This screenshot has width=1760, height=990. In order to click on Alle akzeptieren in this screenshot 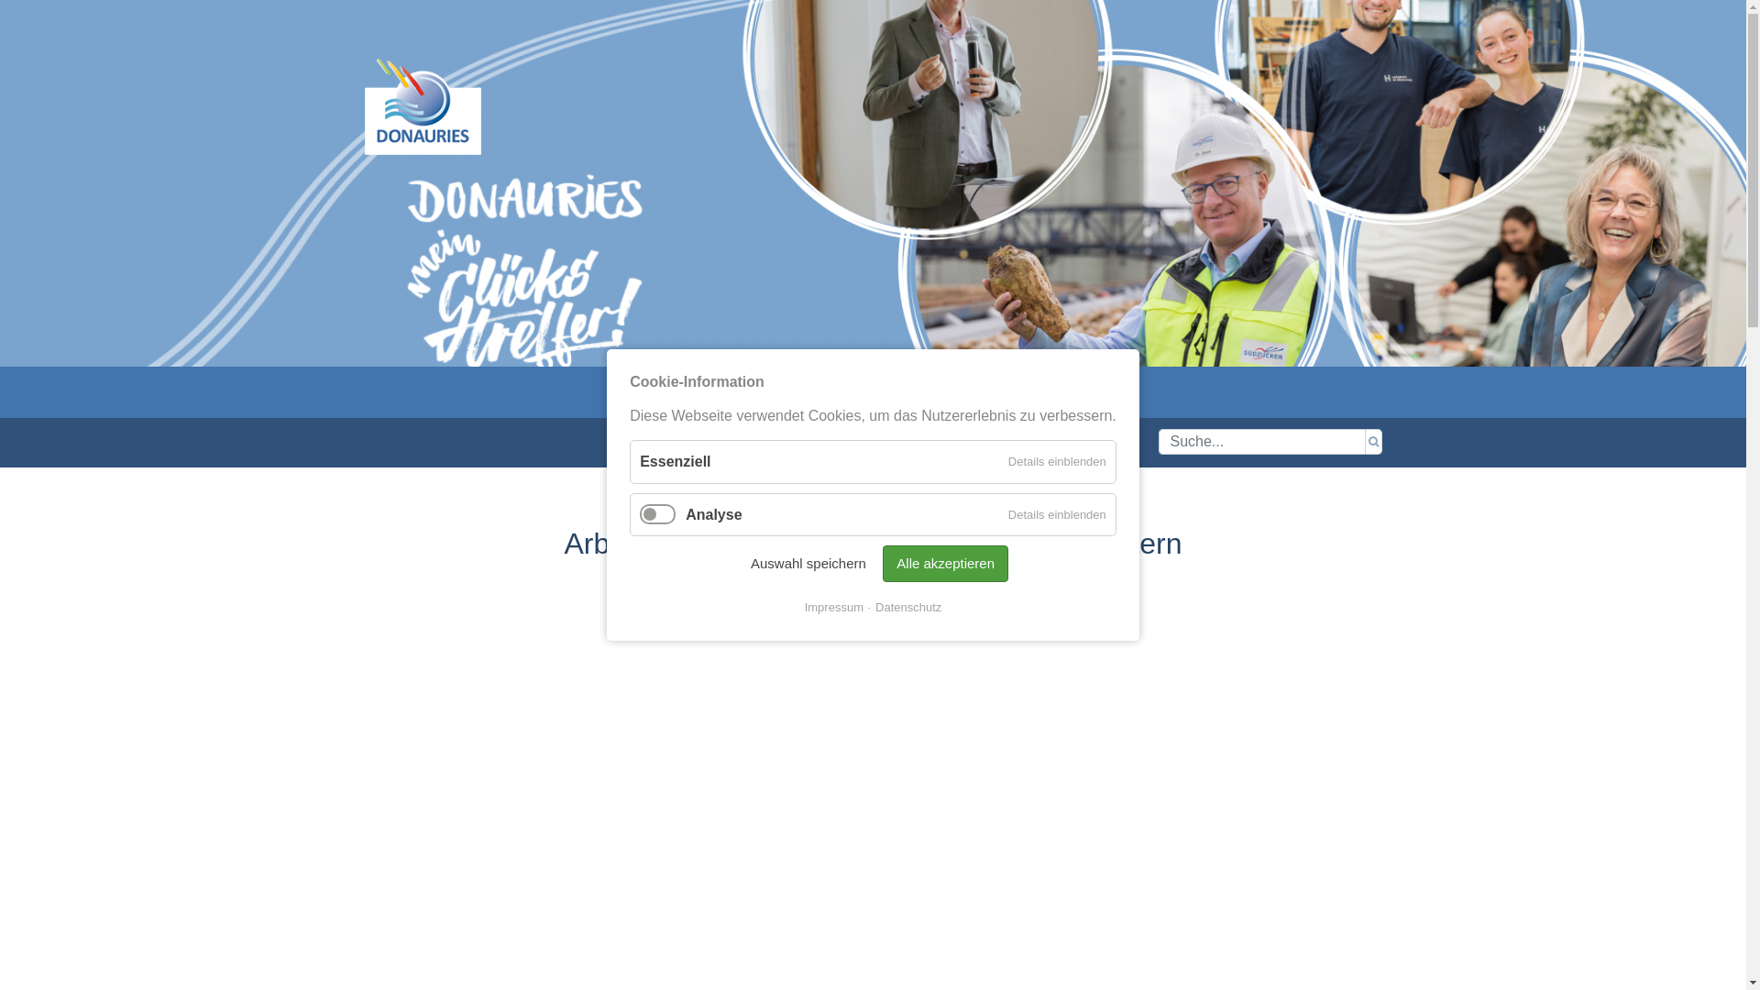, I will do `click(946, 565)`.